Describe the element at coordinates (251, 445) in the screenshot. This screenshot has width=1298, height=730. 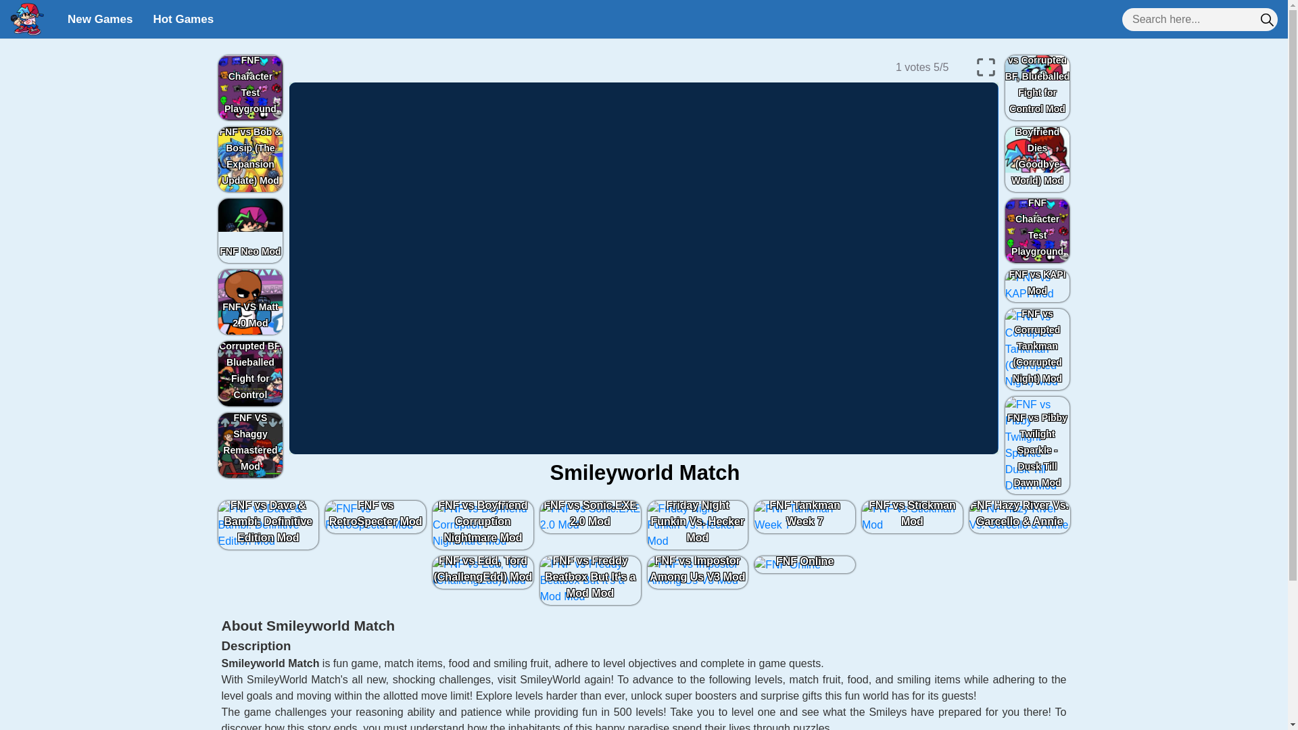
I see `FNF VS Shaggy Remastered Mod` at that location.